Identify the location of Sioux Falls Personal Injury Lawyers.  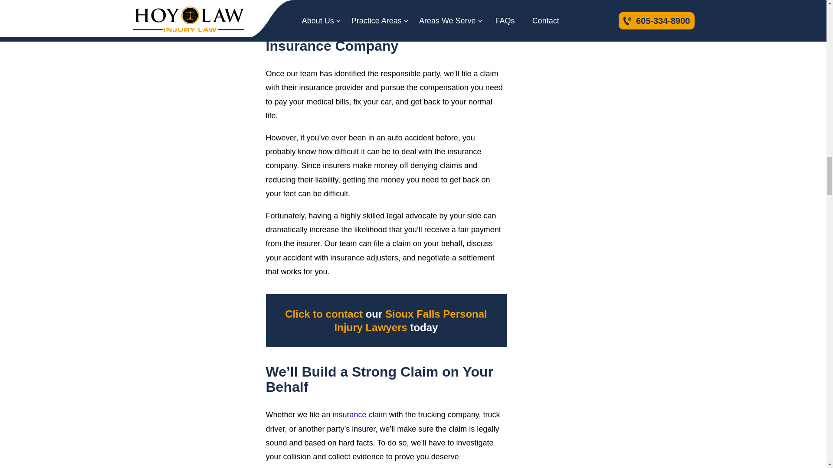
(411, 320).